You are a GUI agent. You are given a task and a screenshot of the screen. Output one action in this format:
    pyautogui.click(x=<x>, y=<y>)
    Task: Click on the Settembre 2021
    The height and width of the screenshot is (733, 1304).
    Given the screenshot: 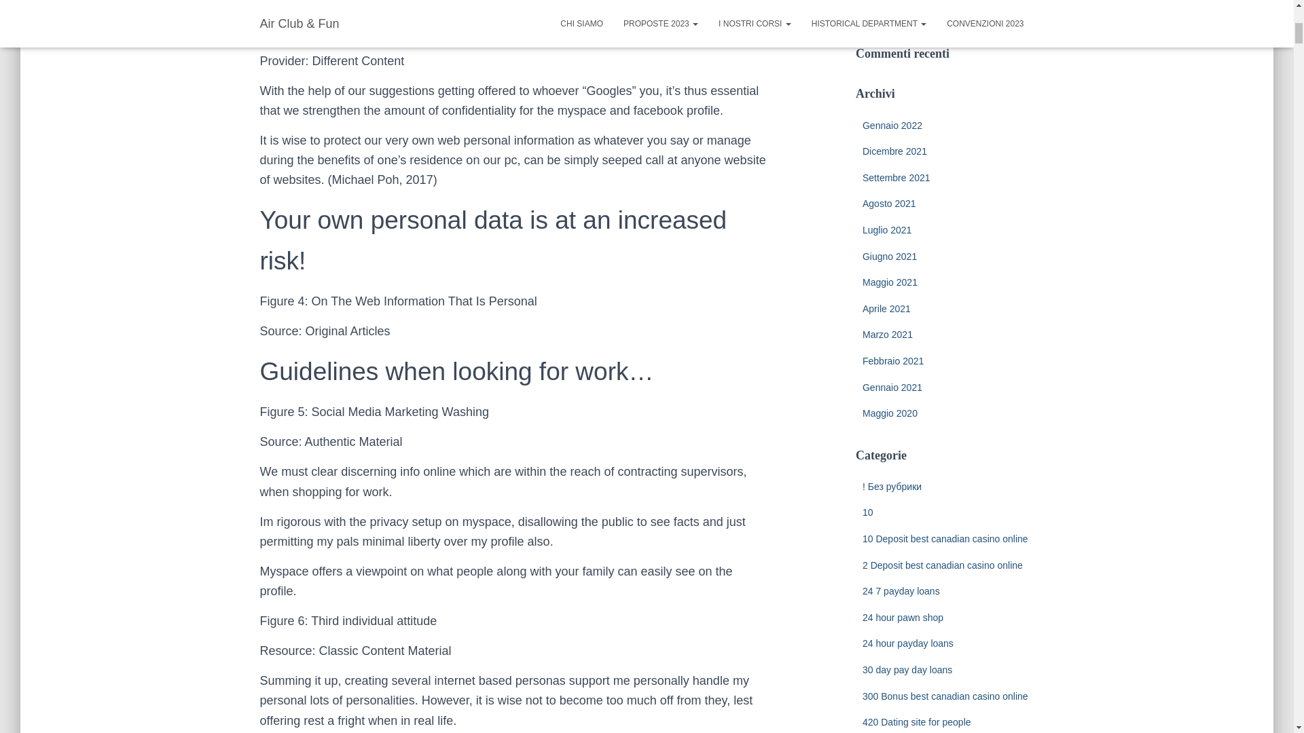 What is the action you would take?
    pyautogui.click(x=896, y=178)
    